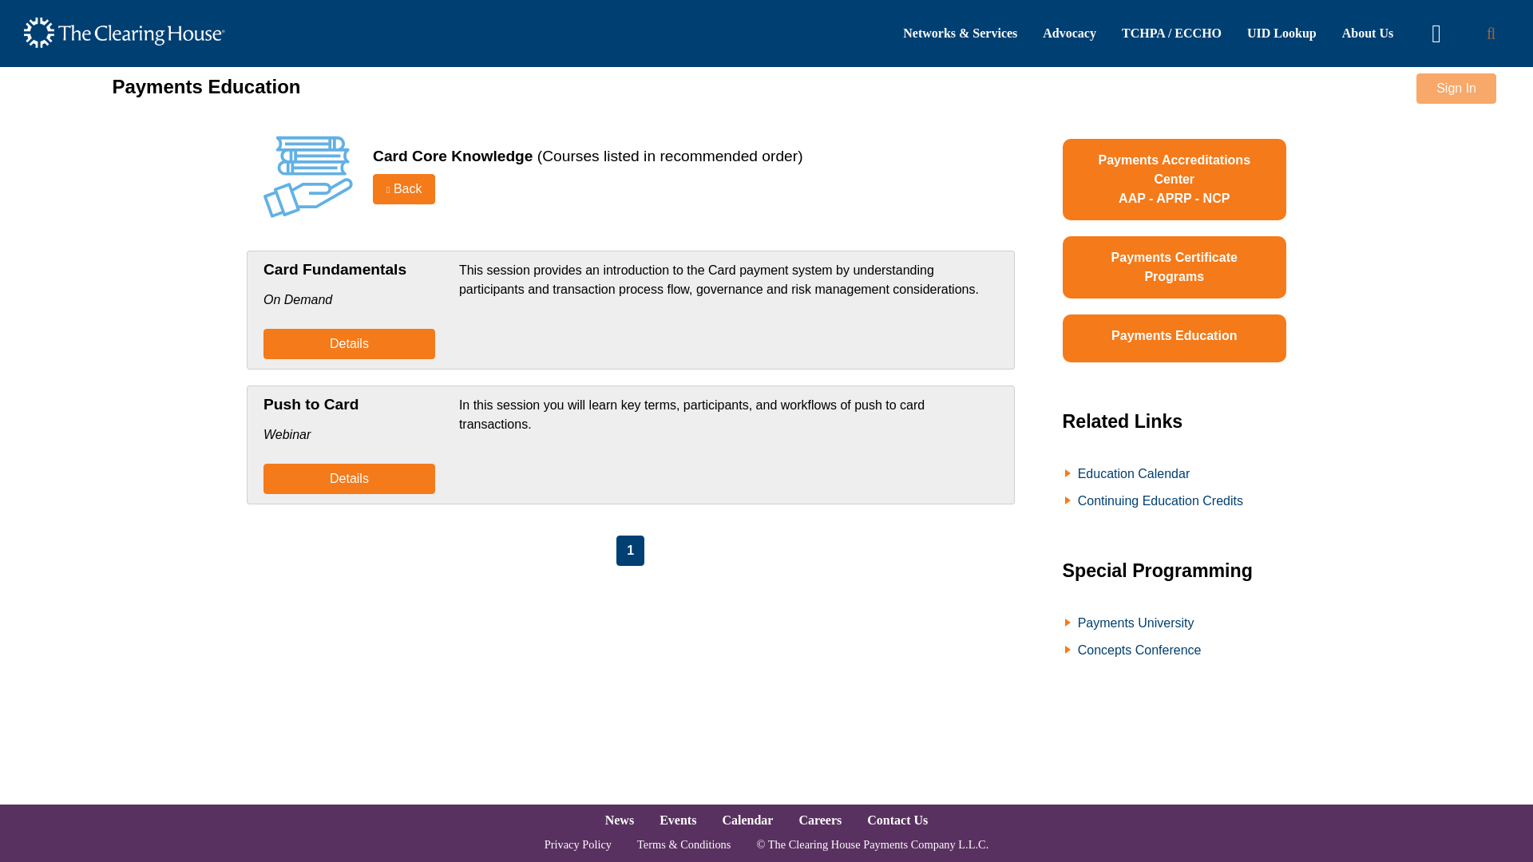  I want to click on Skip to Main Content, so click(766, 10).